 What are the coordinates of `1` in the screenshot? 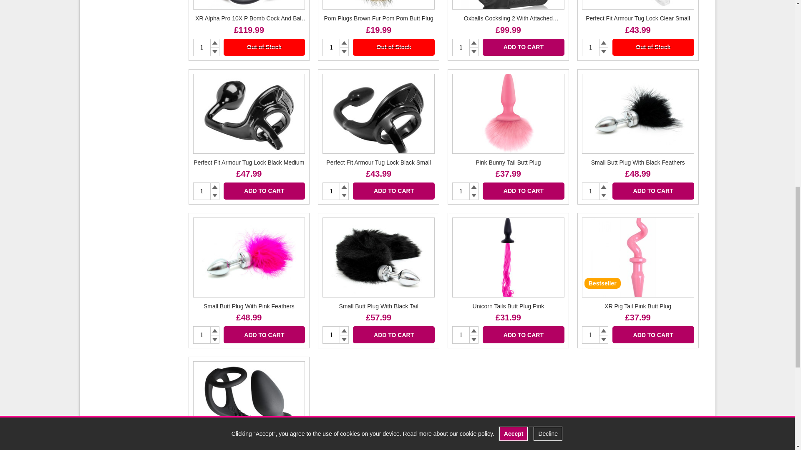 It's located at (201, 191).